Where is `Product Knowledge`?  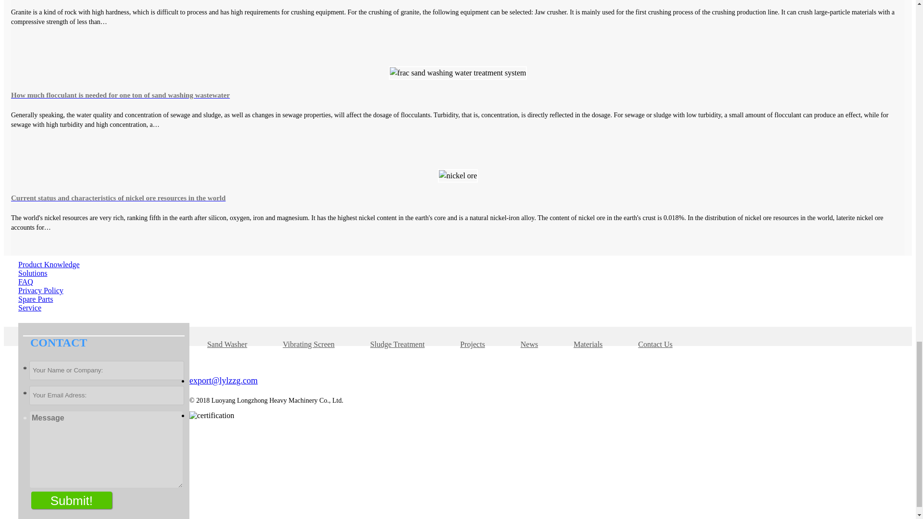
Product Knowledge is located at coordinates (49, 264).